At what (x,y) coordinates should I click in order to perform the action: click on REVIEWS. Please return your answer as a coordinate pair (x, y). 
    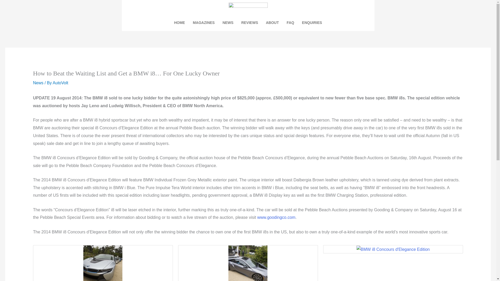
    Looking at the image, I should click on (249, 22).